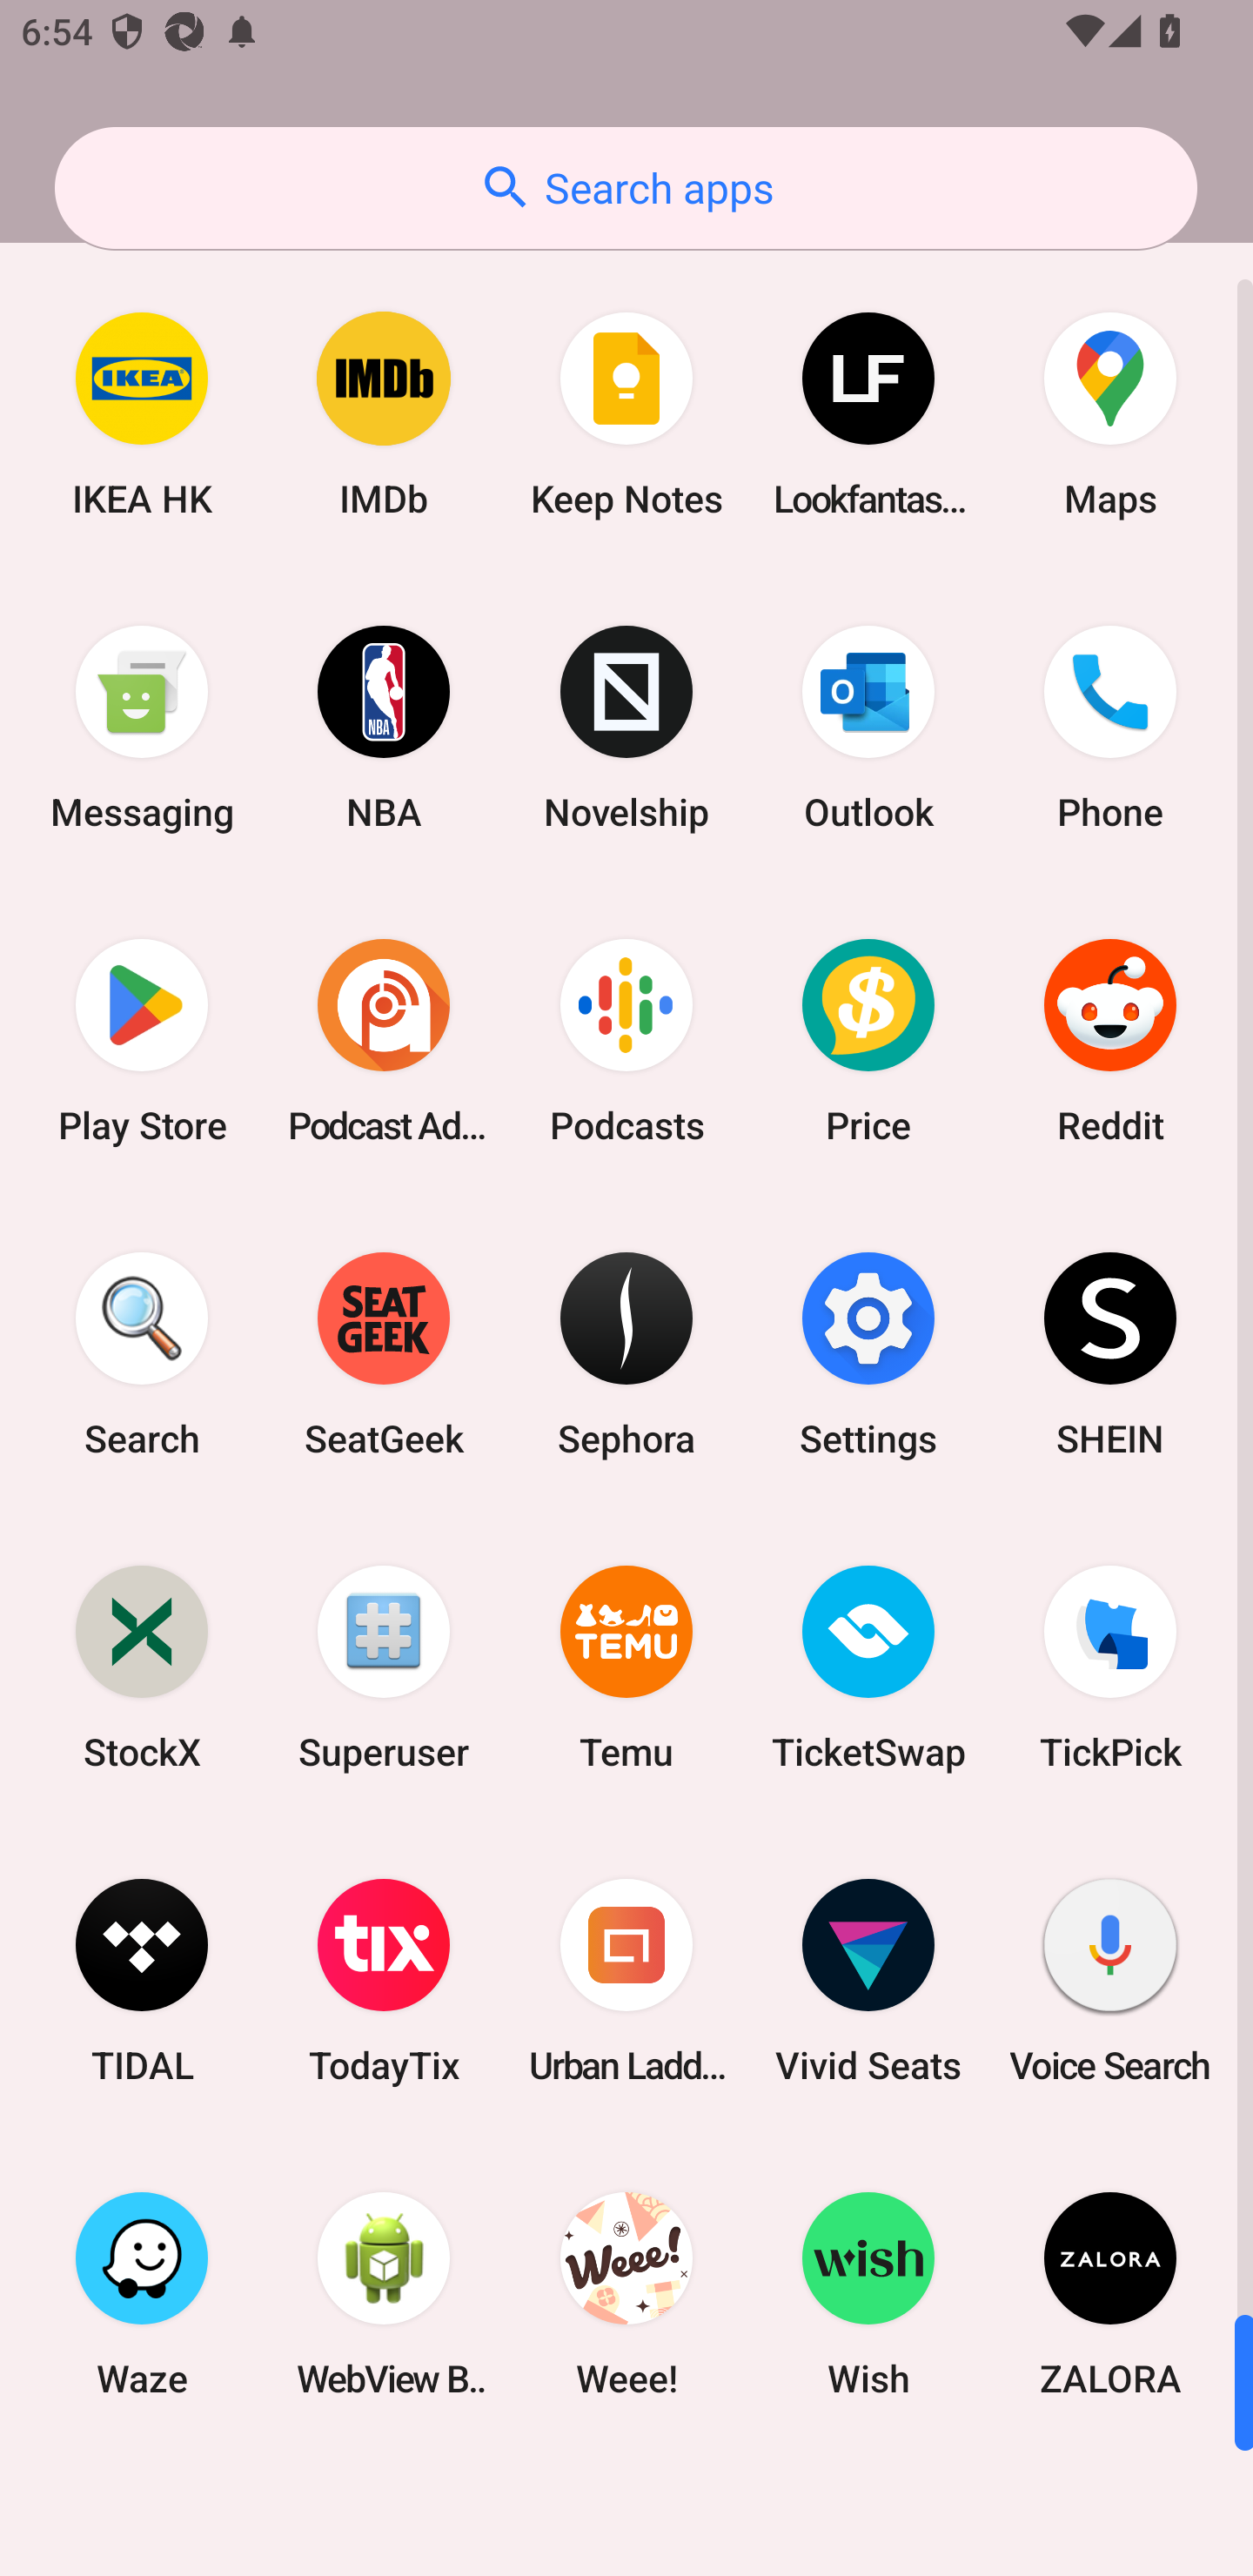 Image resolution: width=1253 pixels, height=2576 pixels. Describe the element at coordinates (868, 414) in the screenshot. I see `Lookfantastic` at that location.